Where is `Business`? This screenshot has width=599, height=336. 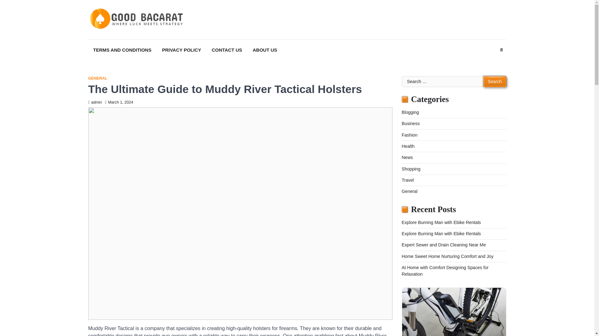
Business is located at coordinates (411, 123).